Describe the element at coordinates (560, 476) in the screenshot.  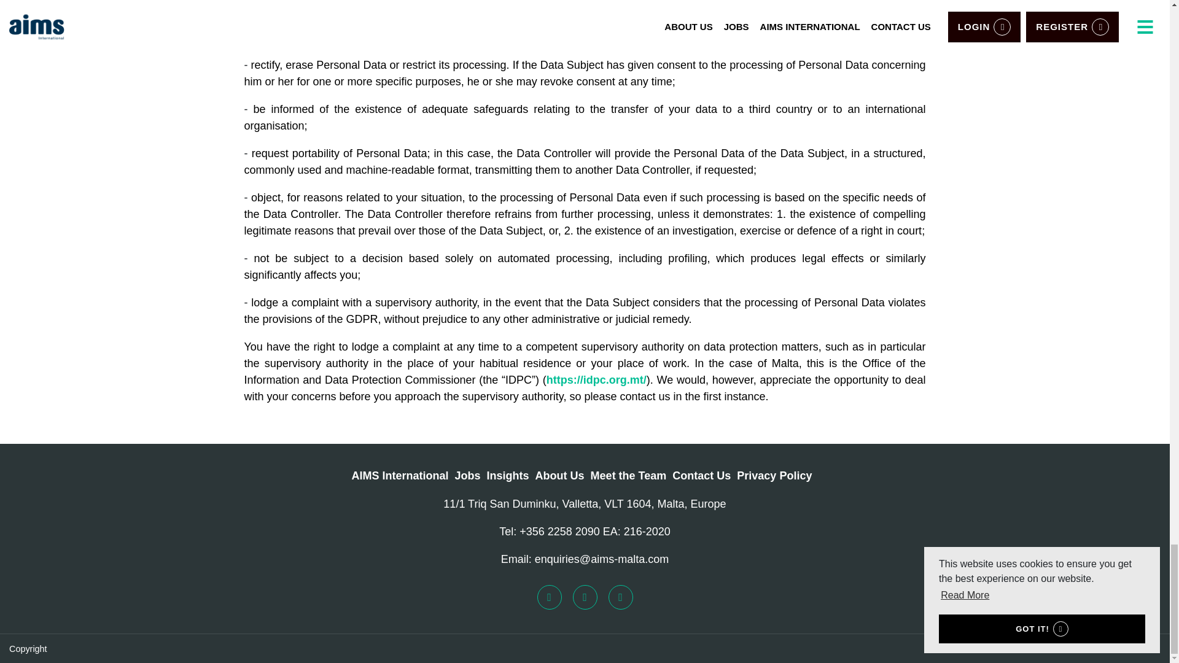
I see `About Us` at that location.